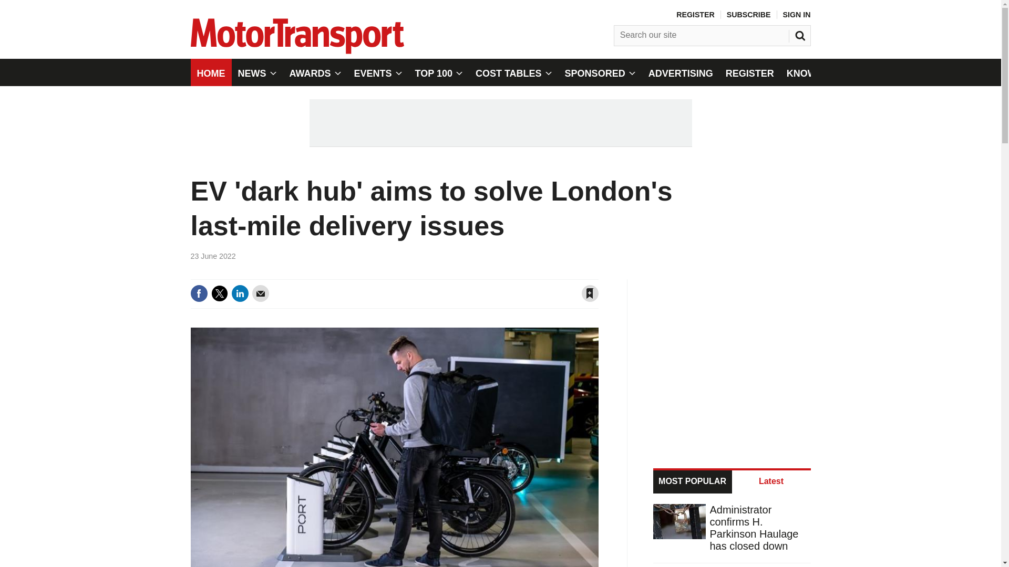 The height and width of the screenshot is (567, 1009). Describe the element at coordinates (500, 123) in the screenshot. I see `3rd party ad content` at that location.